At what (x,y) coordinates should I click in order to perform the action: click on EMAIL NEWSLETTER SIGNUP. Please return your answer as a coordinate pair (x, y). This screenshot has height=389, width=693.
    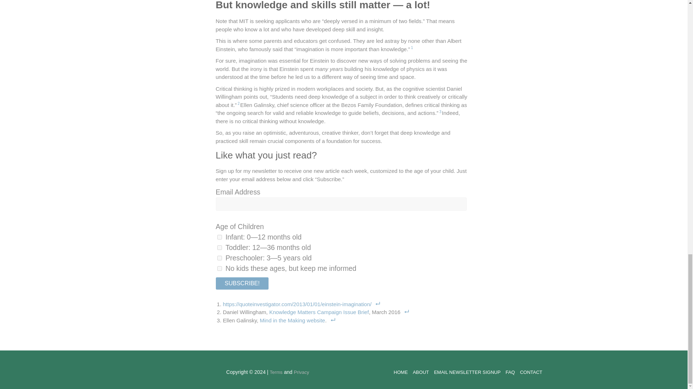
    Looking at the image, I should click on (467, 372).